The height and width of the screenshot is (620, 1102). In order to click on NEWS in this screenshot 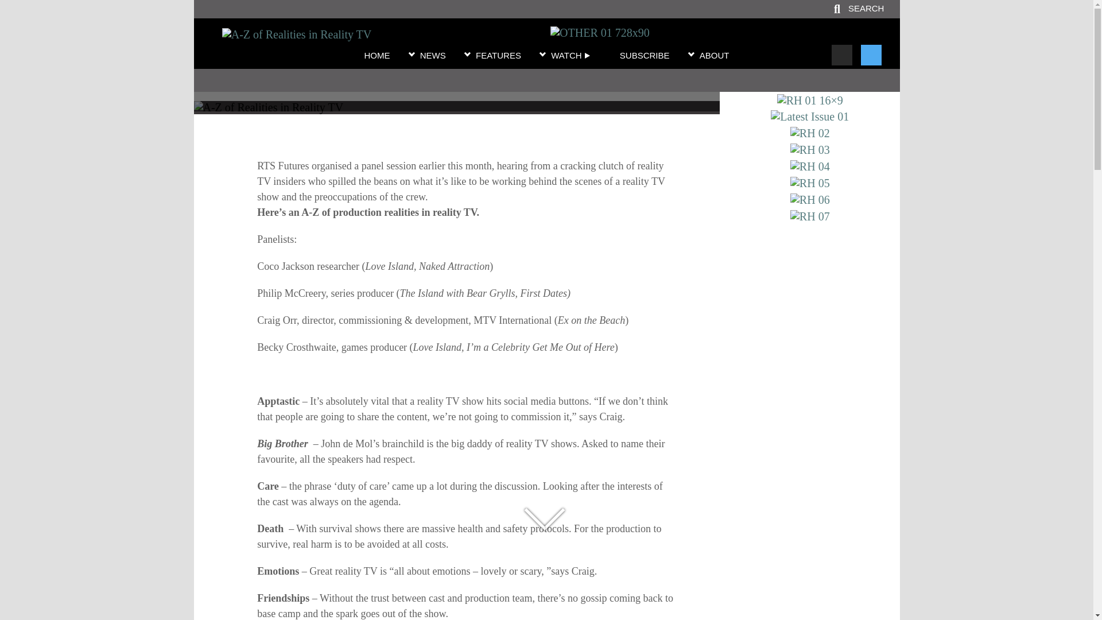, I will do `click(433, 56)`.